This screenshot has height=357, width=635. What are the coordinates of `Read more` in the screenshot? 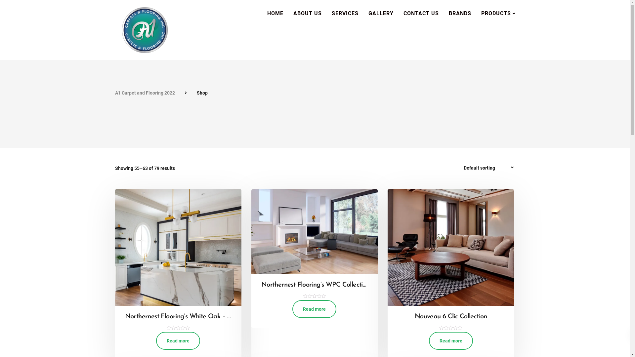 It's located at (178, 341).